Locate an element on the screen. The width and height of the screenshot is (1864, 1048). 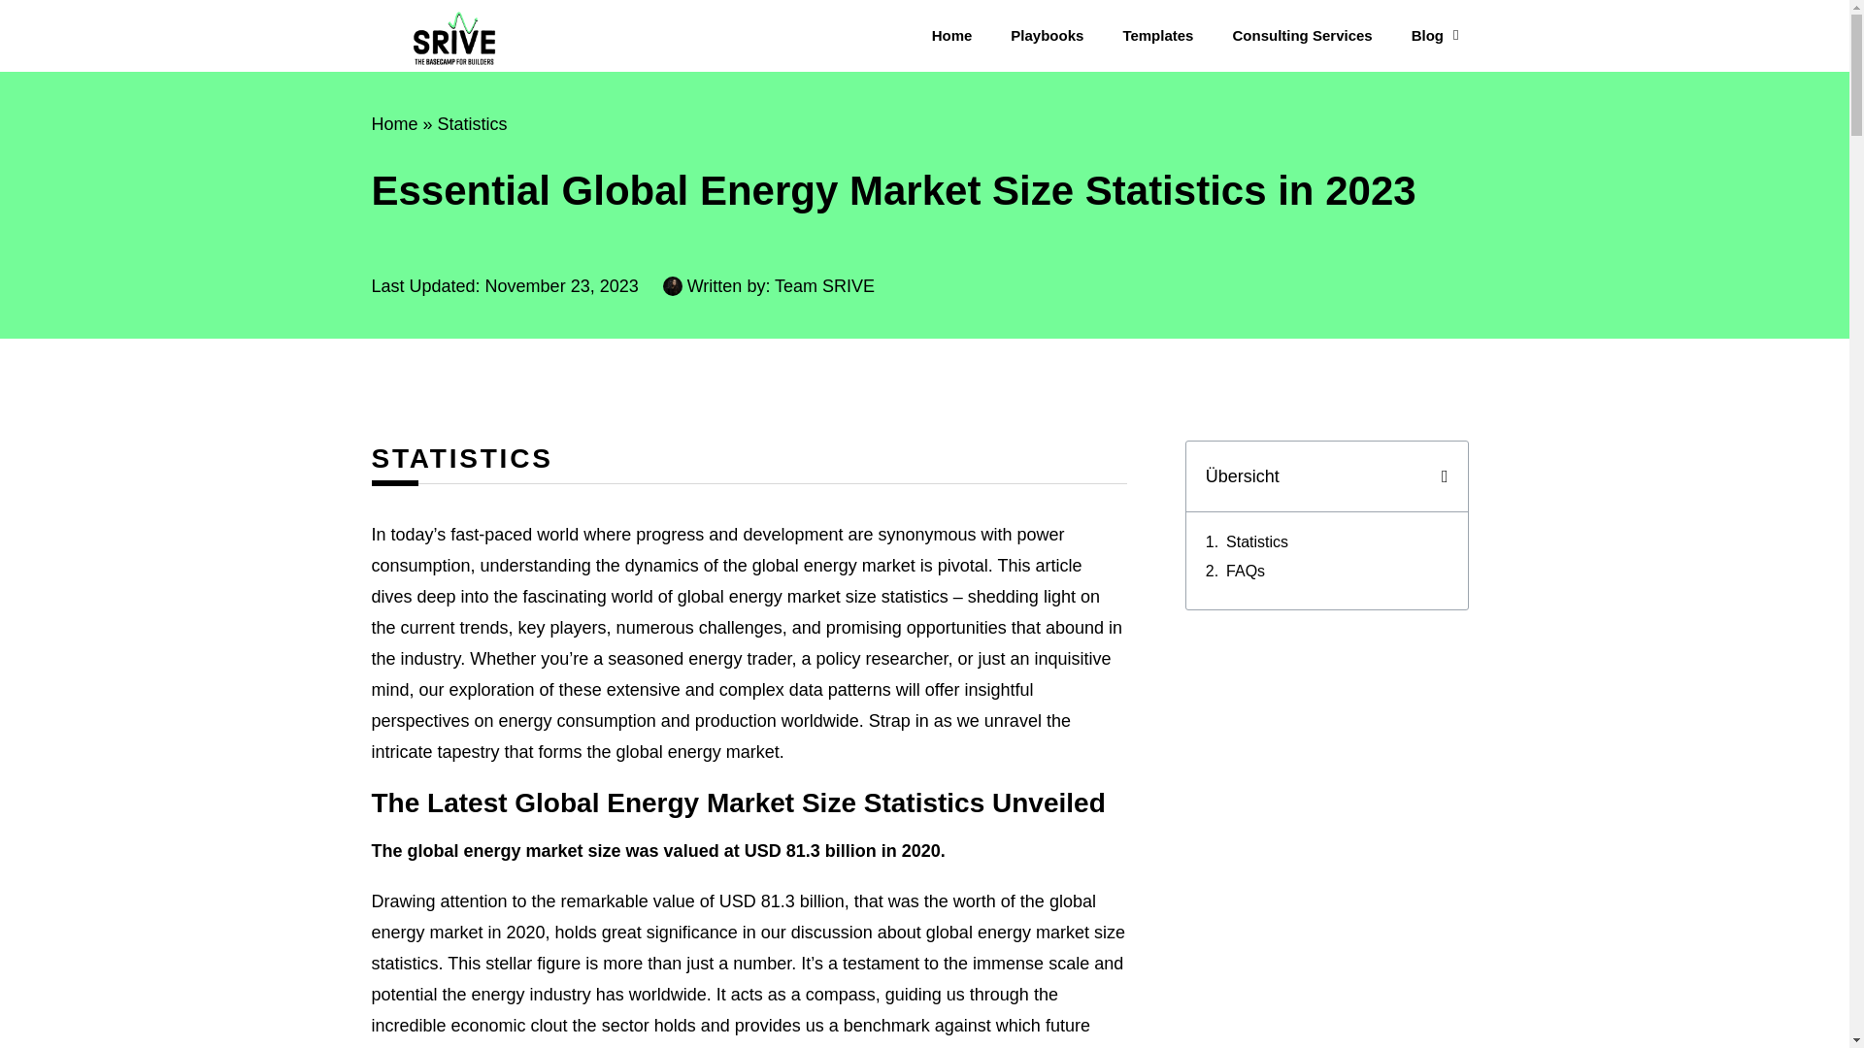
Blog is located at coordinates (1435, 35).